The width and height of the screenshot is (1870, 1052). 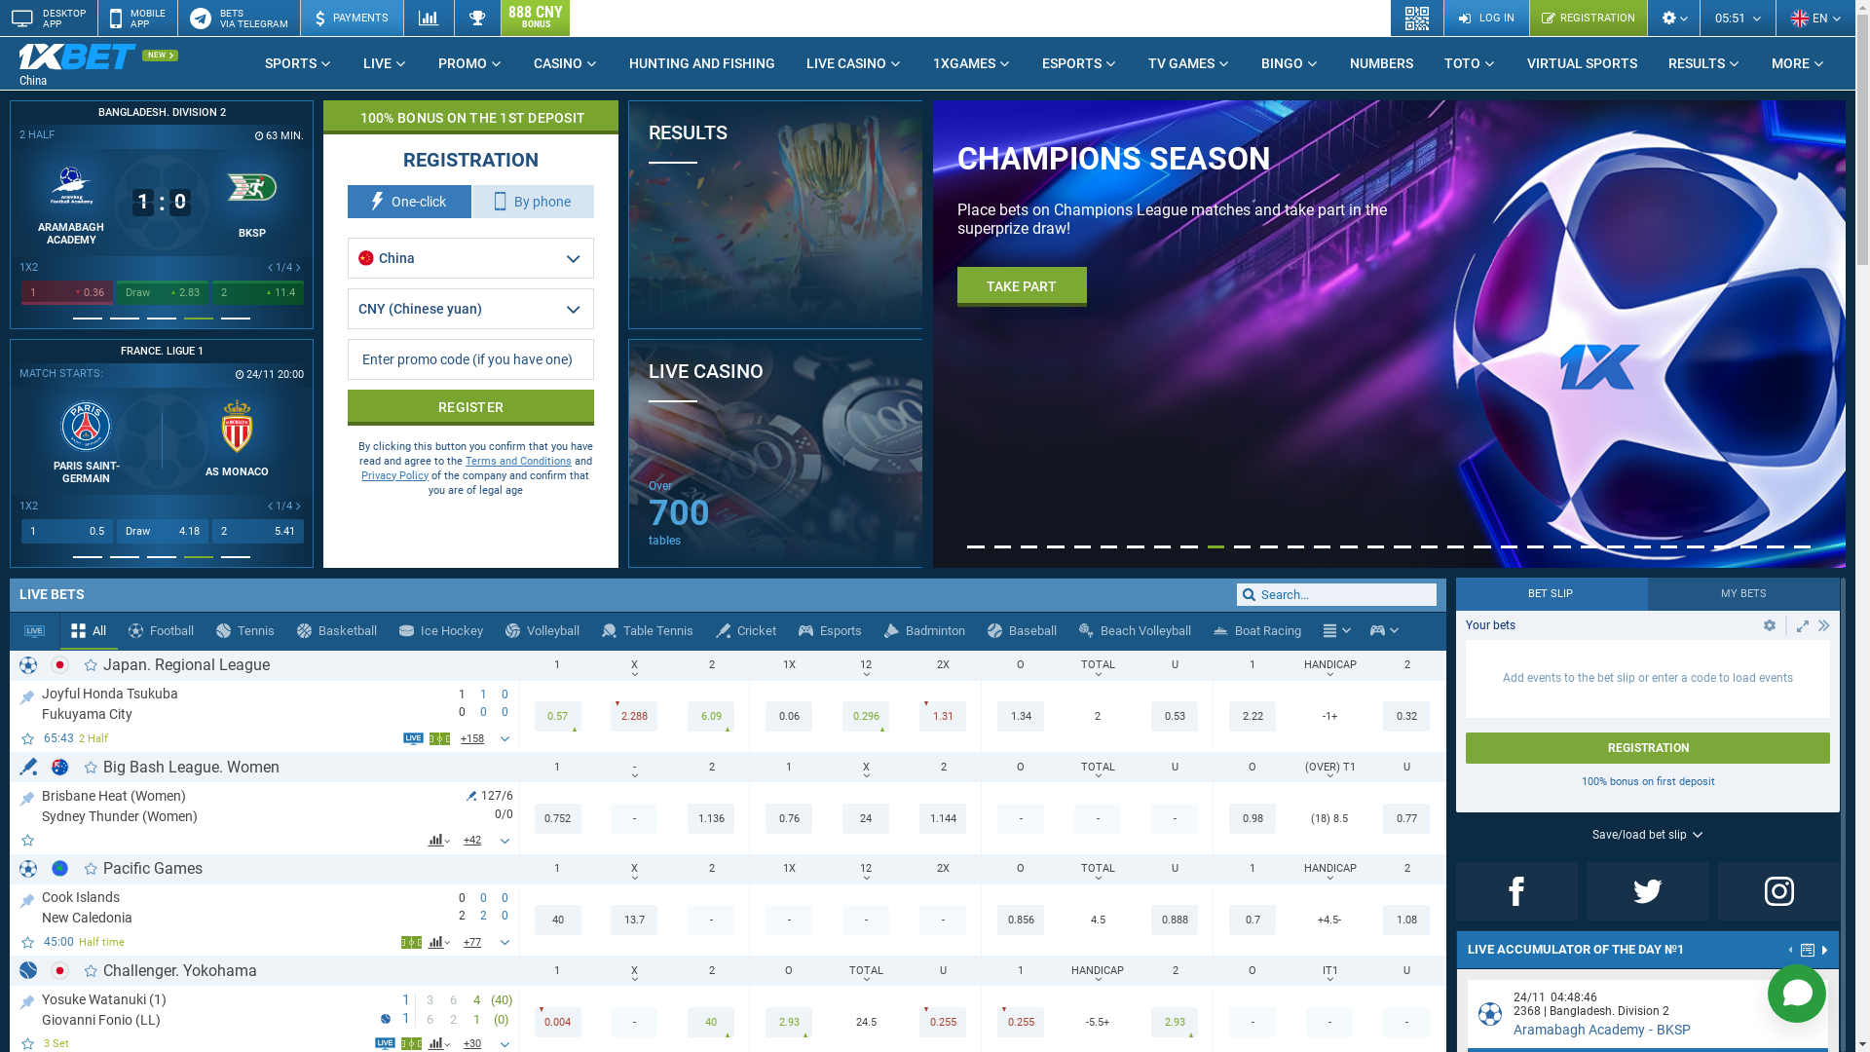 I want to click on By phone, so click(x=534, y=202).